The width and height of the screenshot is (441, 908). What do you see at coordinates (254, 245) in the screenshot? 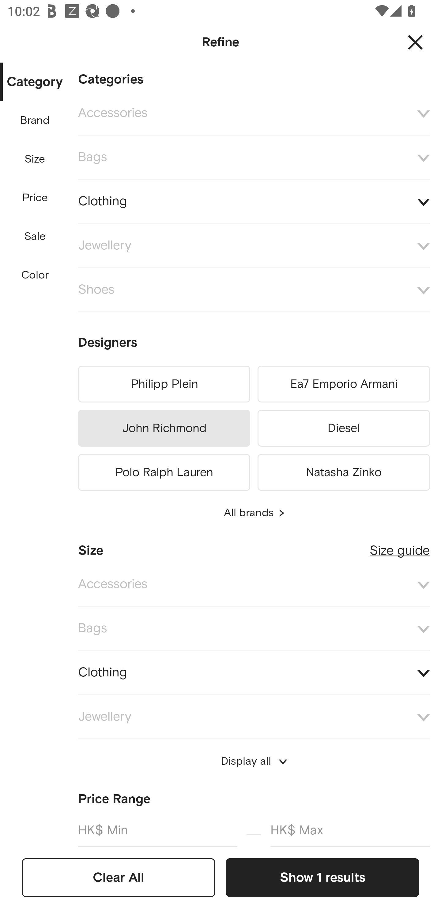
I see `Jewellery` at bounding box center [254, 245].